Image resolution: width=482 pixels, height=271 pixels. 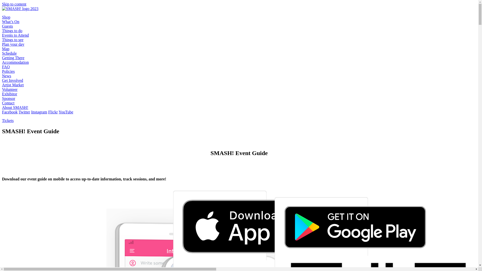 I want to click on Policies, so click(x=9, y=71).